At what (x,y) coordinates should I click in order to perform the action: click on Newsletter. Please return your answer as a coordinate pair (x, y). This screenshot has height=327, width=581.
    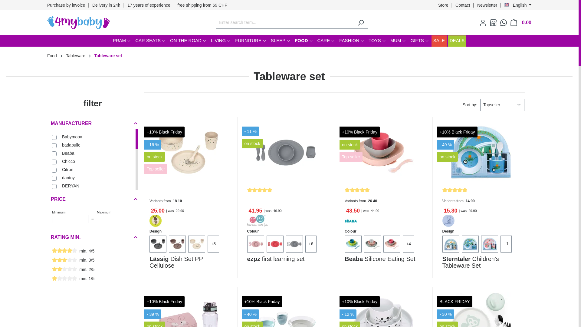
    Looking at the image, I should click on (487, 5).